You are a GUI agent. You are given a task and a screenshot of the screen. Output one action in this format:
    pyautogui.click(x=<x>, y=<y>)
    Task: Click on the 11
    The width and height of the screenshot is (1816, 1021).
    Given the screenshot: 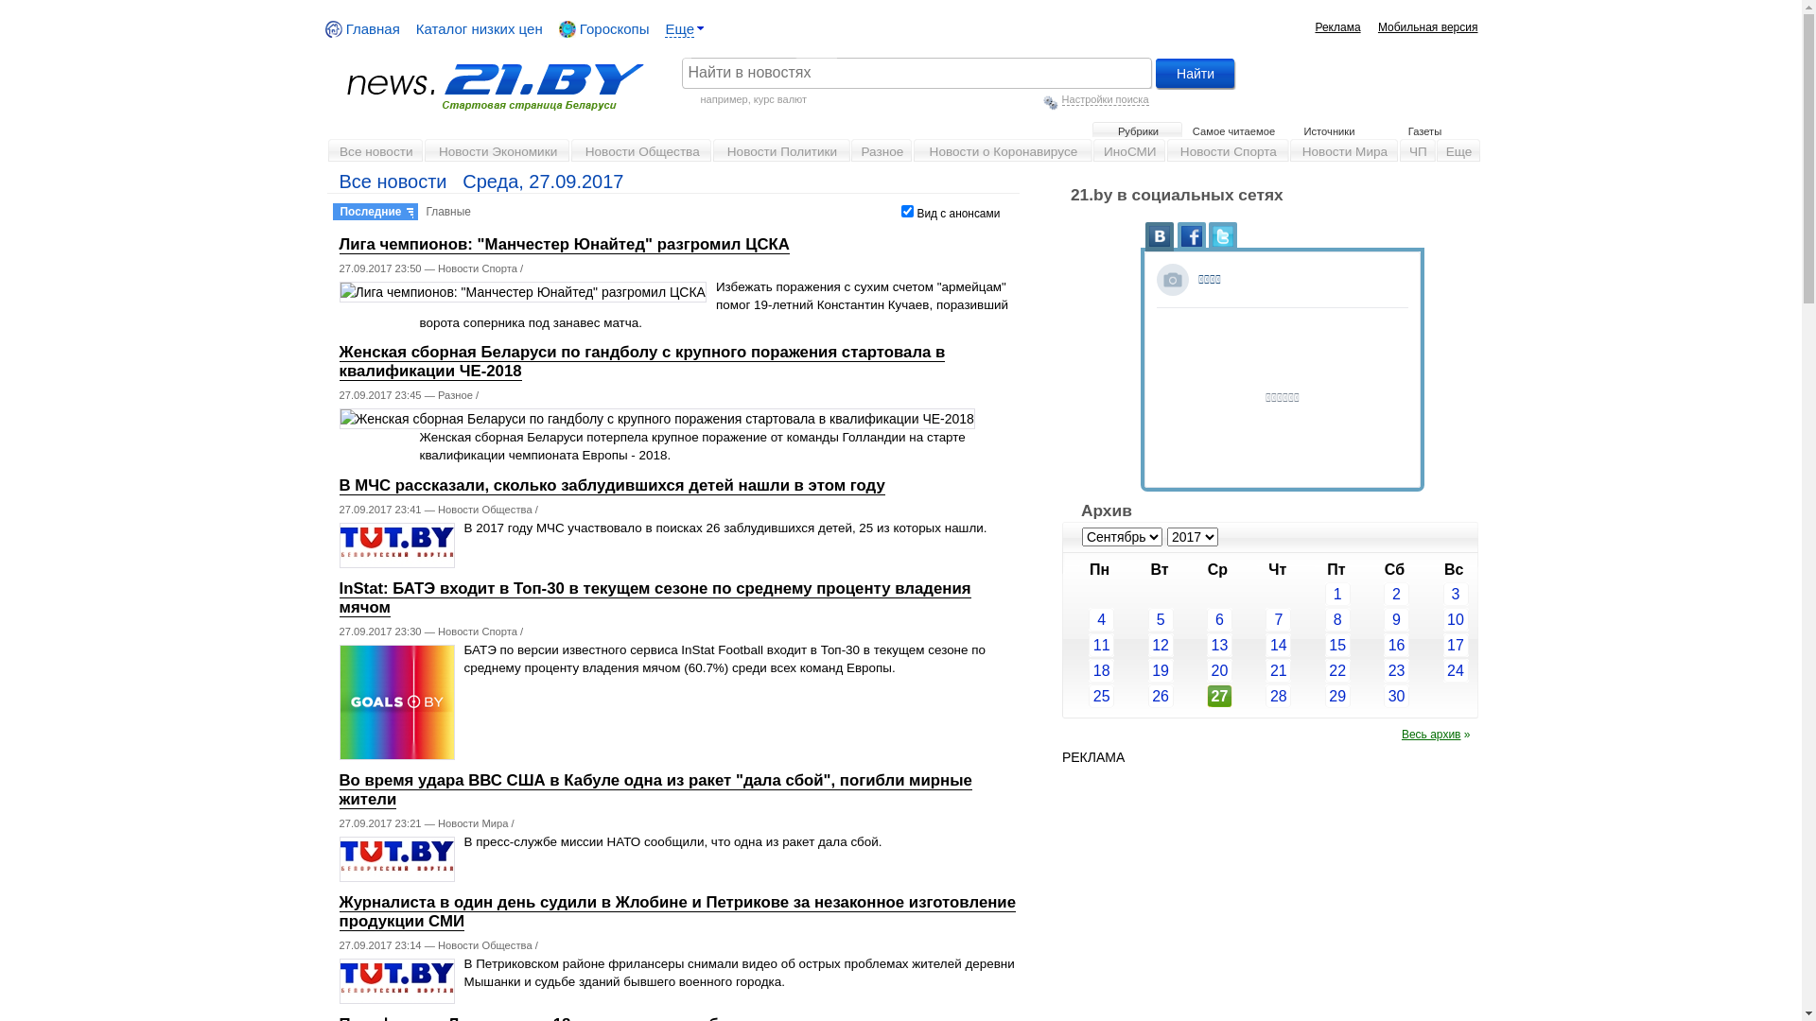 What is the action you would take?
    pyautogui.click(x=1101, y=645)
    